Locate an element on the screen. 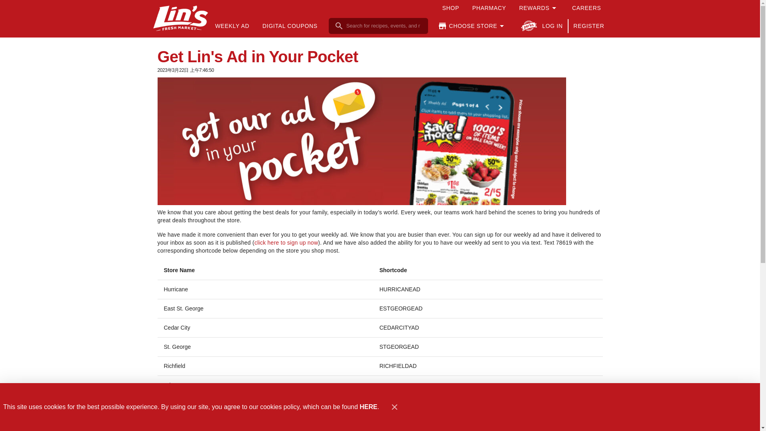 The width and height of the screenshot is (766, 431). DIGITAL COUPONS is located at coordinates (290, 26).